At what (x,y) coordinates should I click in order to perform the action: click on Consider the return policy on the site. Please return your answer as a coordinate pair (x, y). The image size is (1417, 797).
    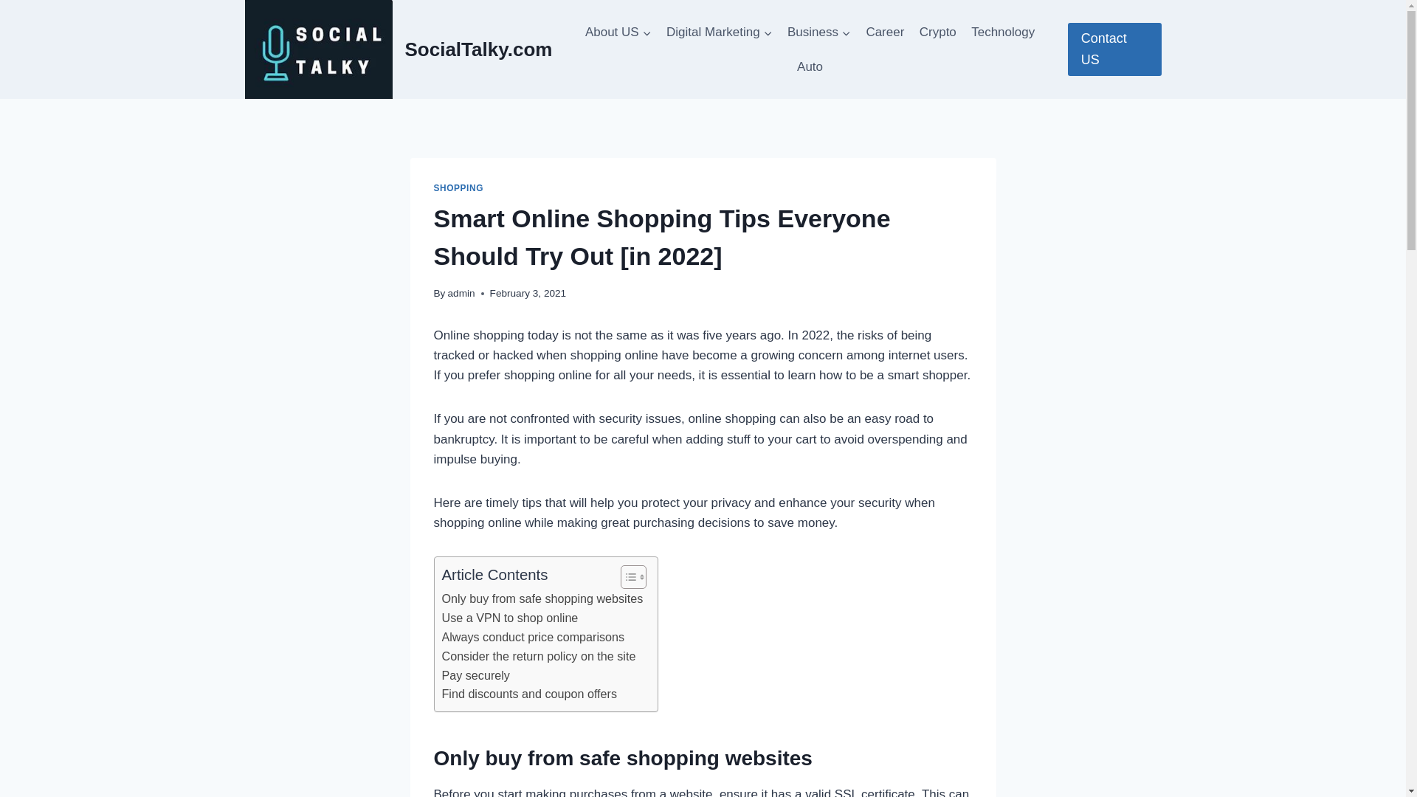
    Looking at the image, I should click on (537, 656).